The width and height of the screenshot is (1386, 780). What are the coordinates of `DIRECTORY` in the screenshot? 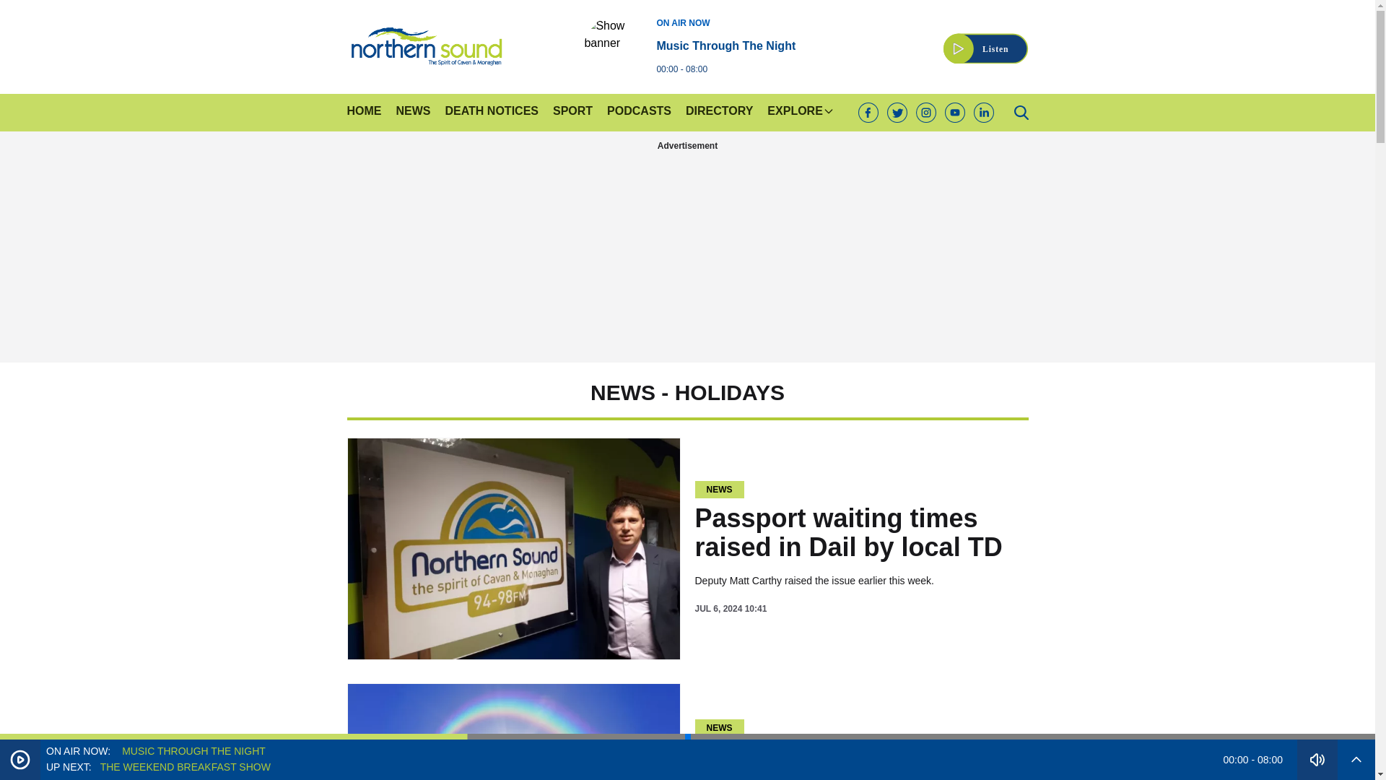 It's located at (719, 113).